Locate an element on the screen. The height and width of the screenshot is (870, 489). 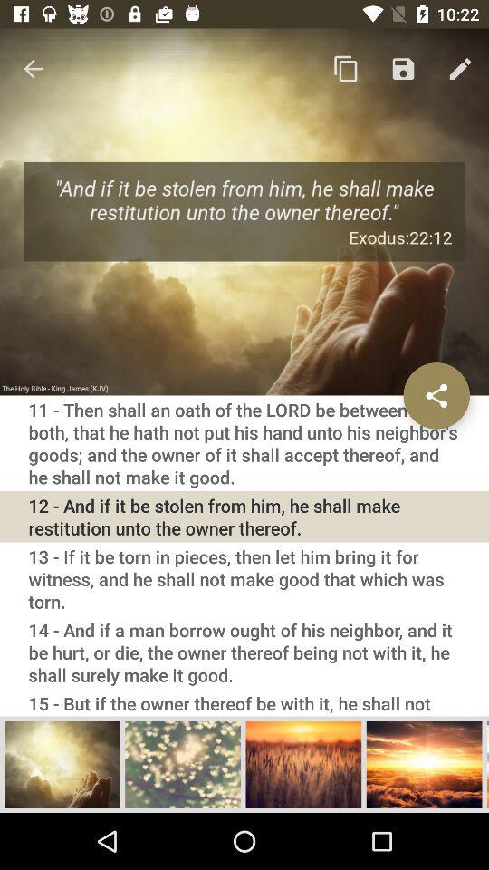
choose item at the bottom left corner is located at coordinates (62, 764).